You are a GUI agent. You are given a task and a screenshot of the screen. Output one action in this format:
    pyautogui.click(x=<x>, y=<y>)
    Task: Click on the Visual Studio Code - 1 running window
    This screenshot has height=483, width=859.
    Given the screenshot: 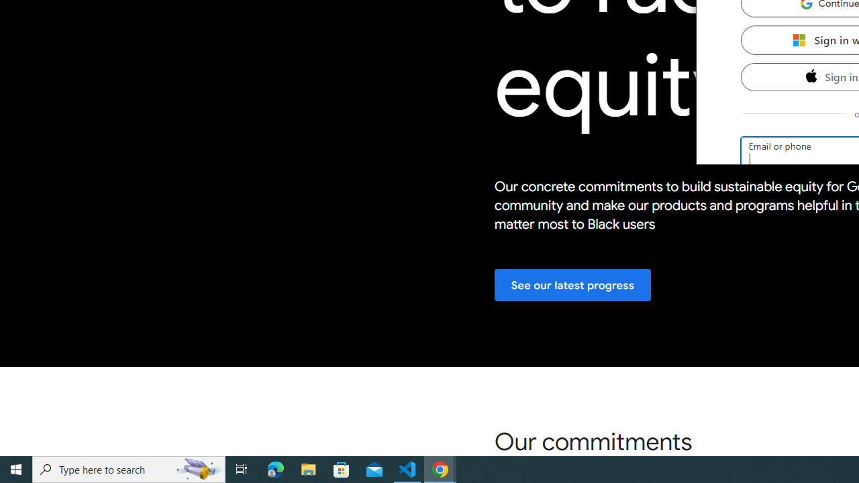 What is the action you would take?
    pyautogui.click(x=407, y=470)
    